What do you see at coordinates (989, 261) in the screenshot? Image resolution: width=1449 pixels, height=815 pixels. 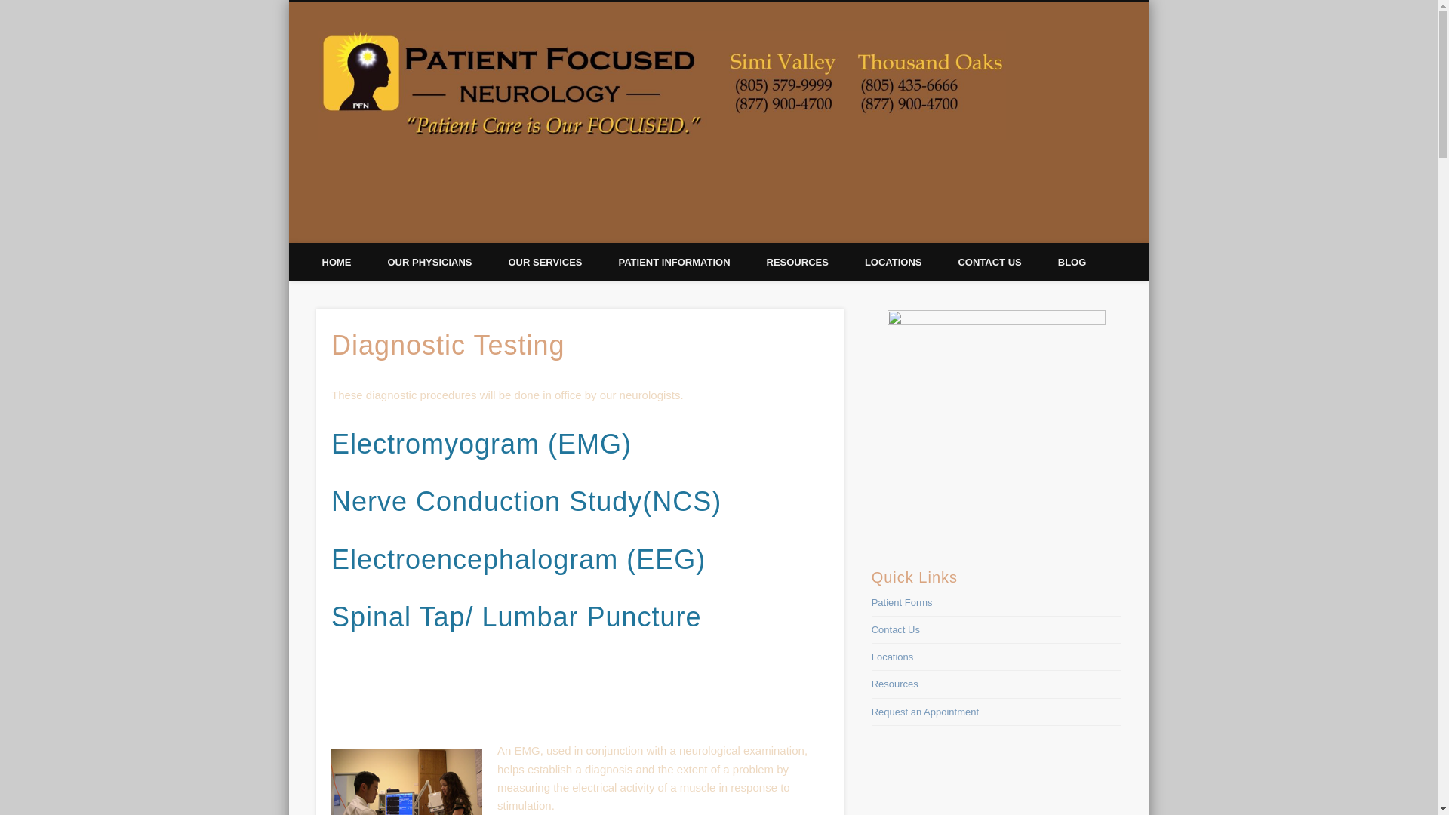 I see `CONTACT US` at bounding box center [989, 261].